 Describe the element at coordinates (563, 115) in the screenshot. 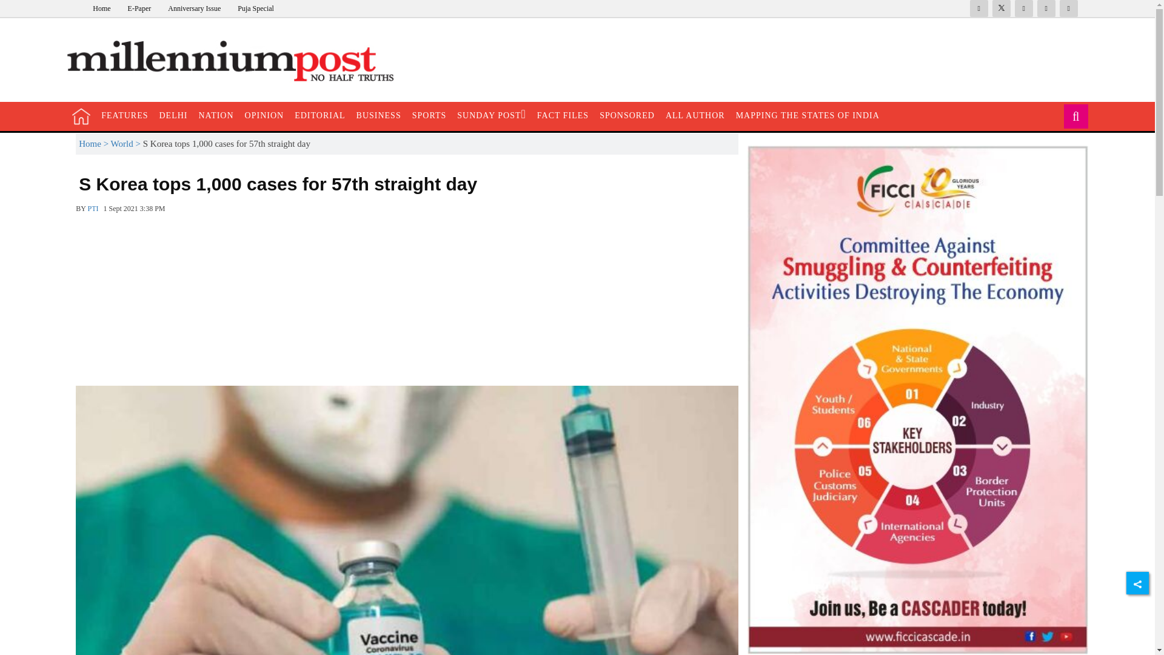

I see `FACT FILES` at that location.